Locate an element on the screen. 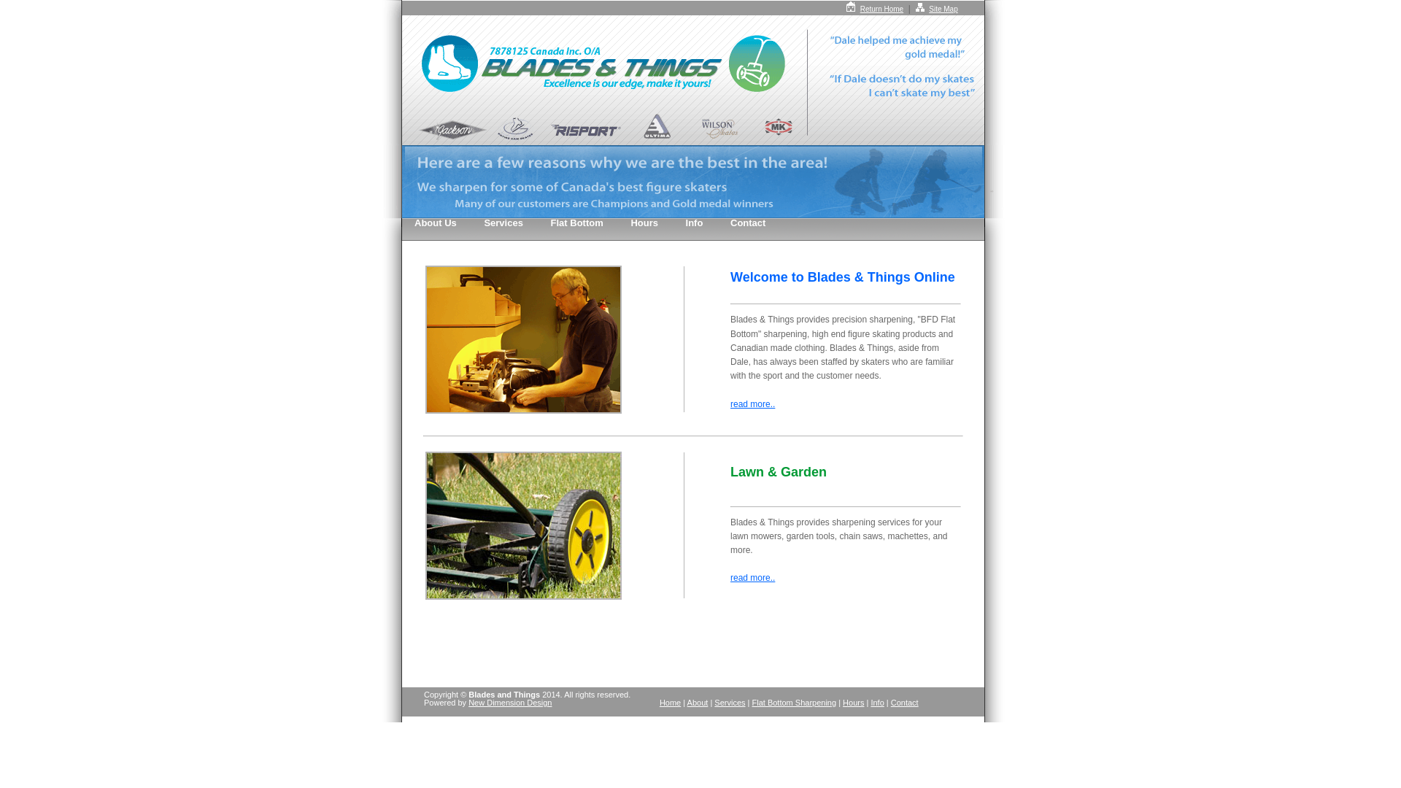 This screenshot has height=788, width=1401. Return Home is located at coordinates (881, 9).